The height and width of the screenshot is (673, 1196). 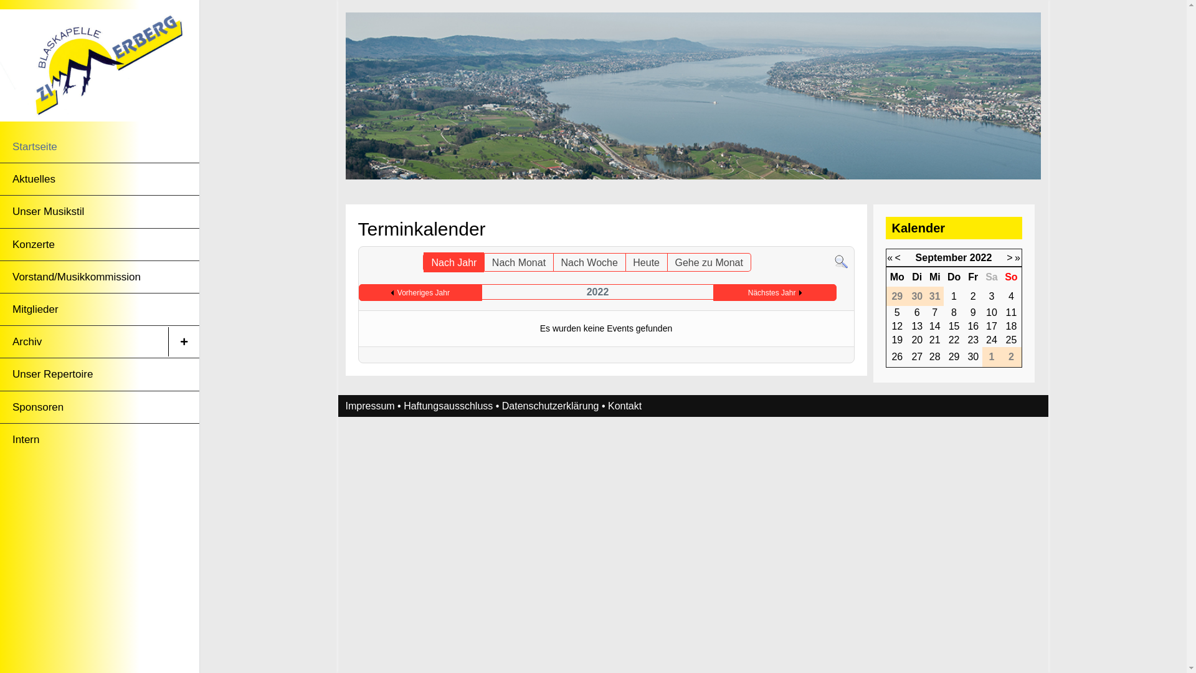 I want to click on 18, so click(x=1012, y=327).